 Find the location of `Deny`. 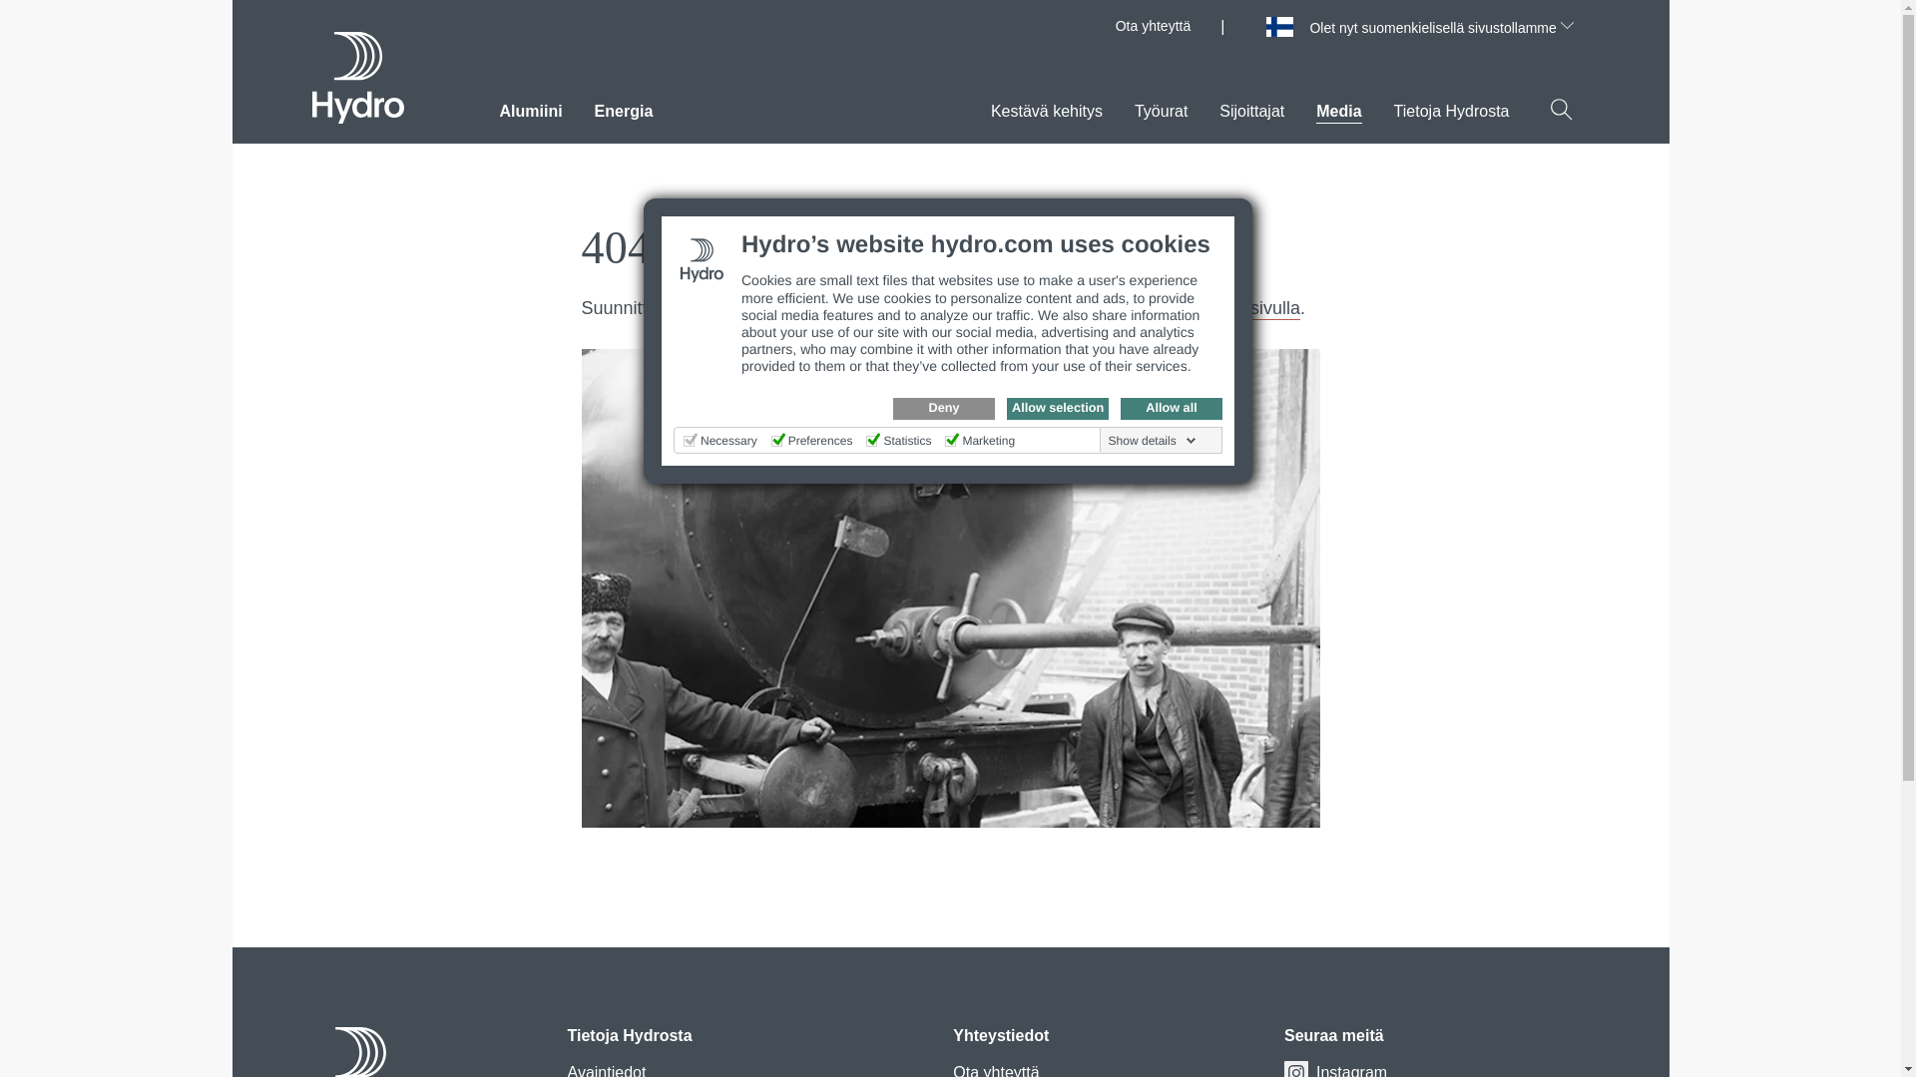

Deny is located at coordinates (943, 409).